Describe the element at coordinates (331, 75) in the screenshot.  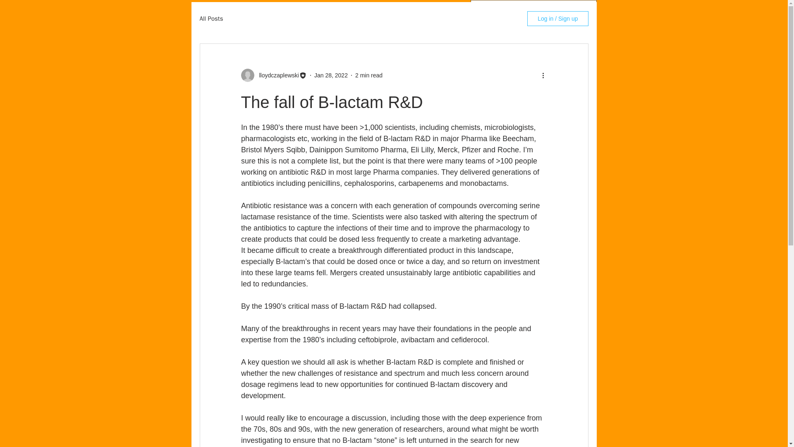
I see `Jan 28, 2022` at that location.